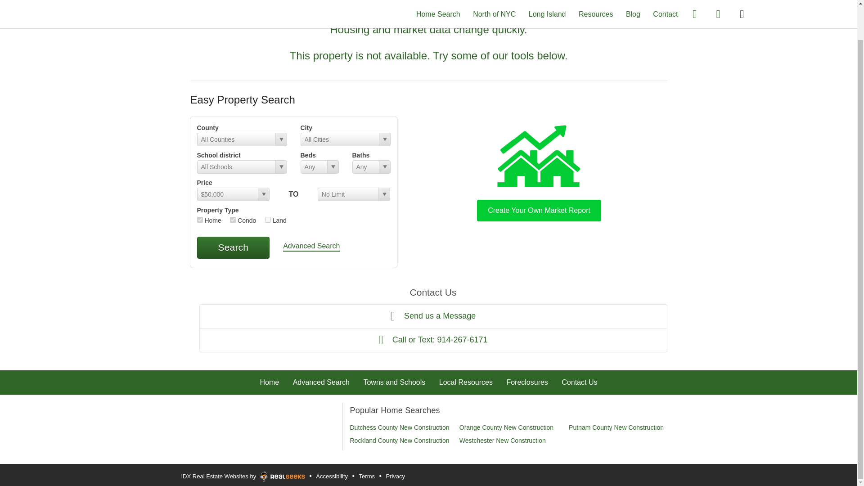  I want to click on Advanced Search, so click(311, 247).